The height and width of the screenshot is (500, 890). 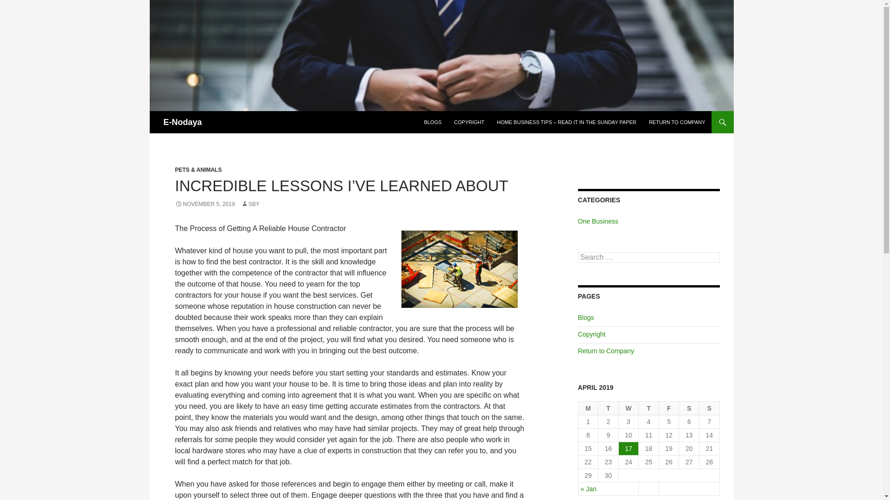 What do you see at coordinates (250, 204) in the screenshot?
I see `SBY` at bounding box center [250, 204].